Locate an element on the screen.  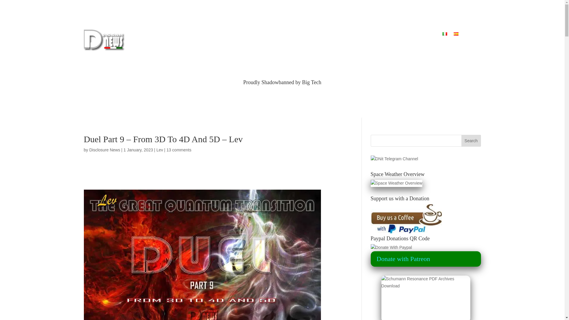
Posts by Disclosure News is located at coordinates (105, 150).